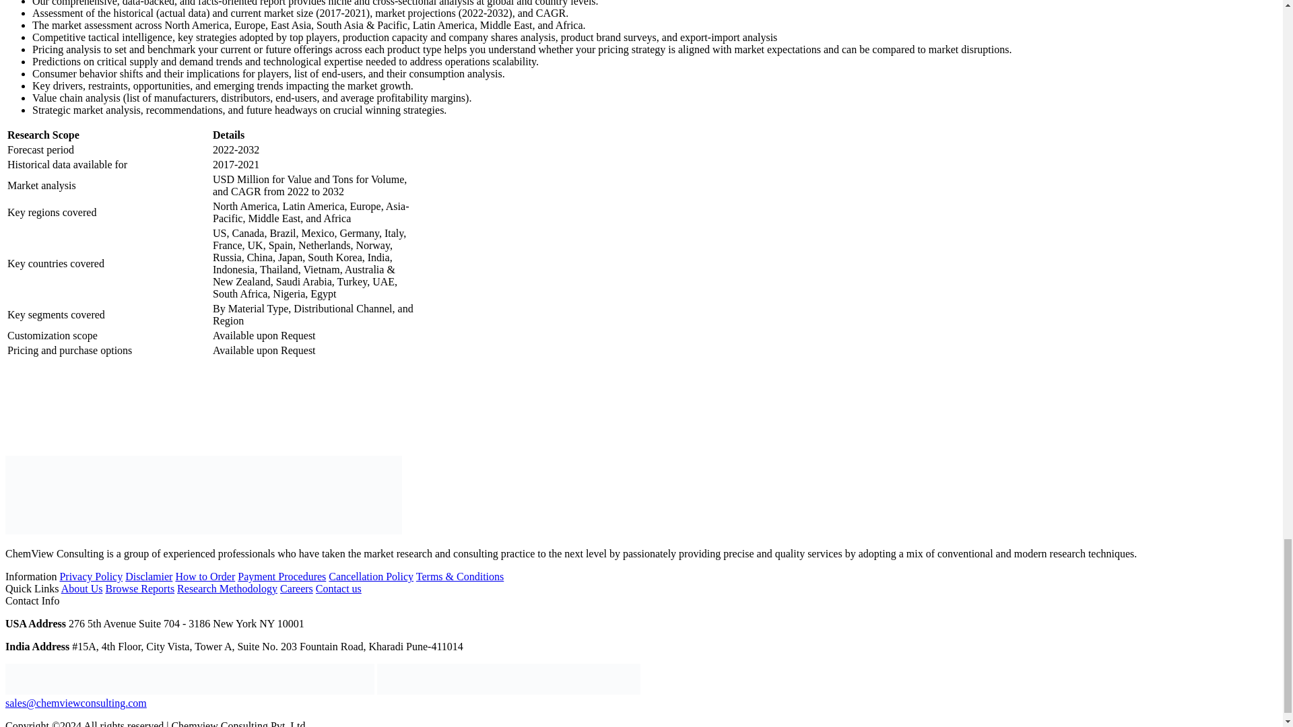 The height and width of the screenshot is (727, 1293). I want to click on Careers, so click(296, 588).